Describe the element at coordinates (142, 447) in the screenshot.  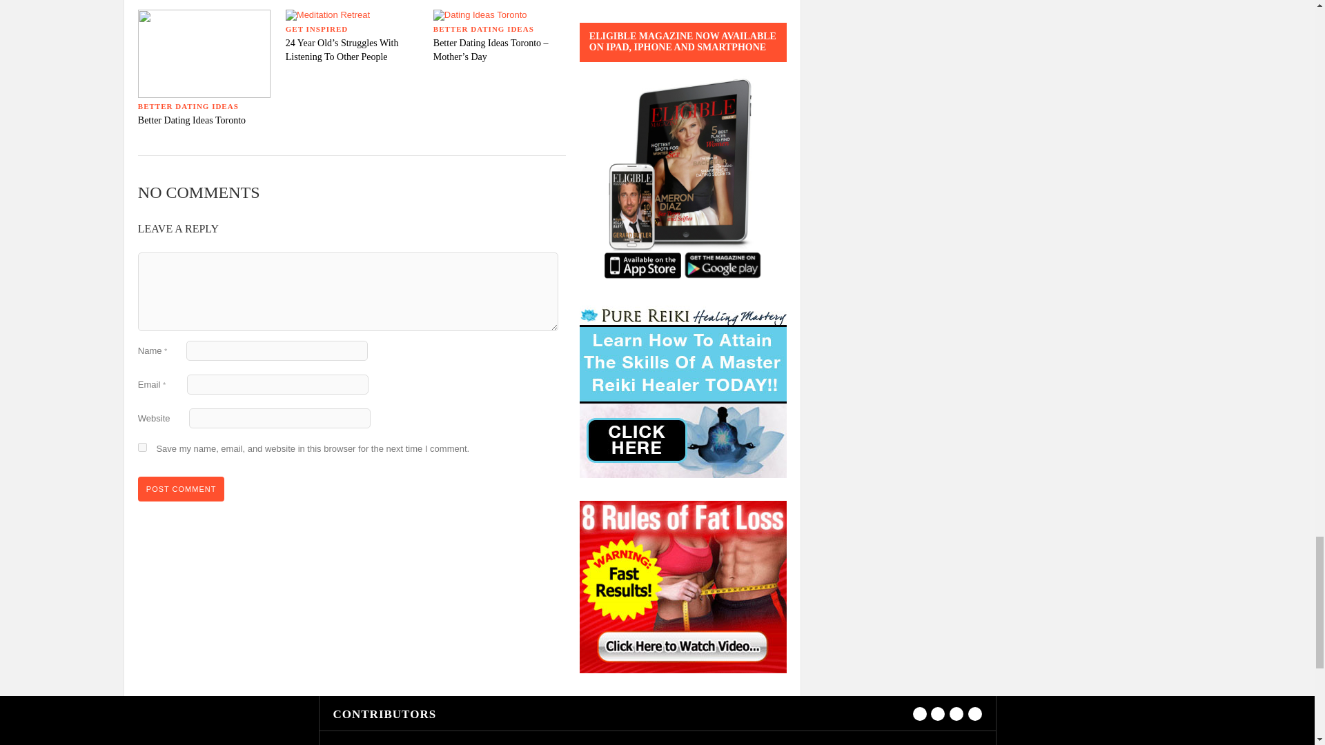
I see `yes` at that location.